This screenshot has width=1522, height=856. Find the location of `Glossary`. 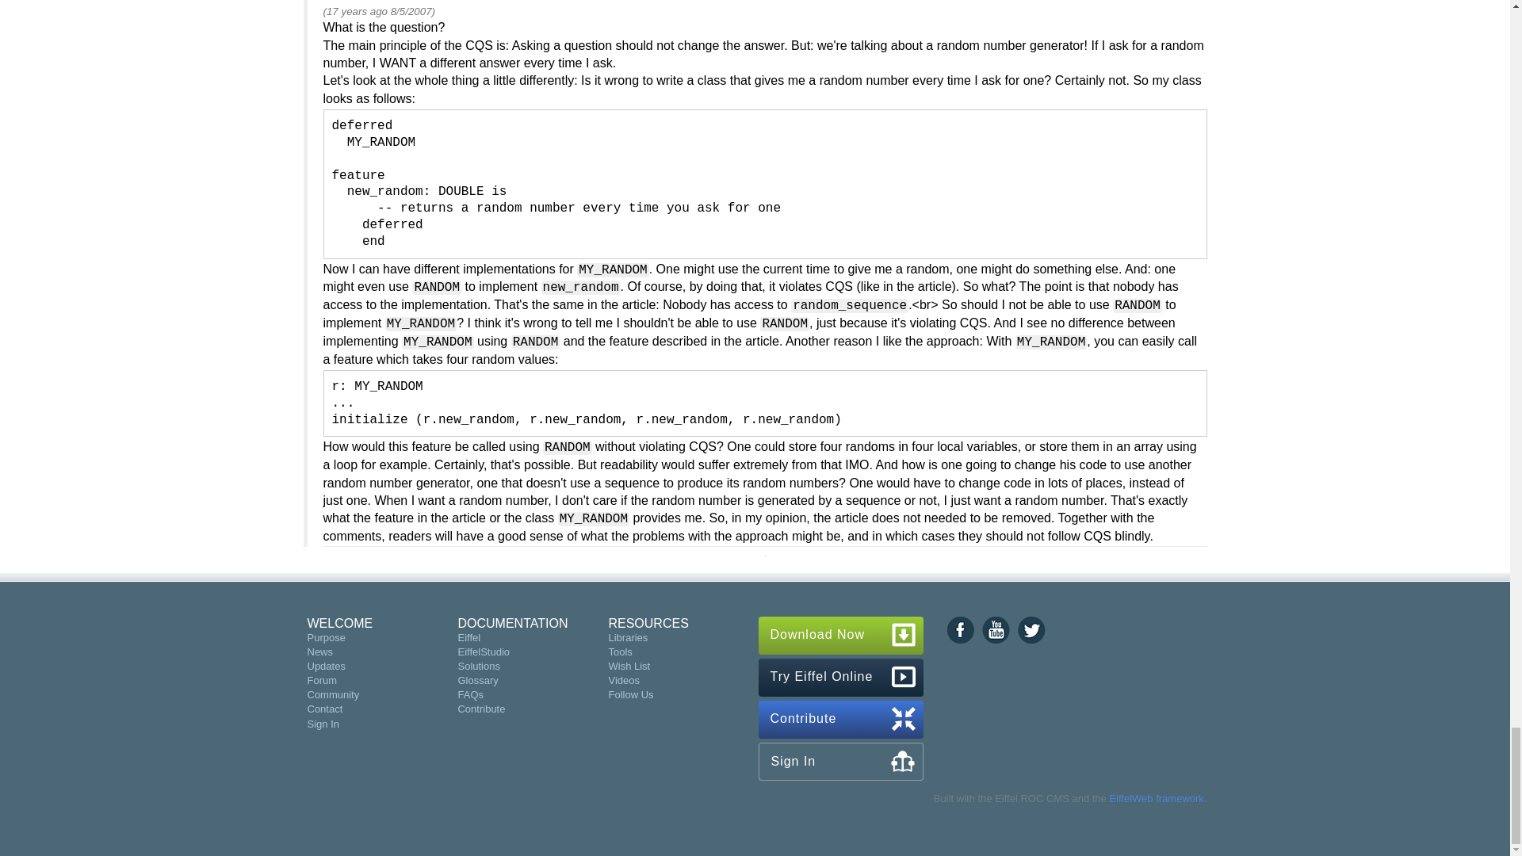

Glossary is located at coordinates (477, 680).